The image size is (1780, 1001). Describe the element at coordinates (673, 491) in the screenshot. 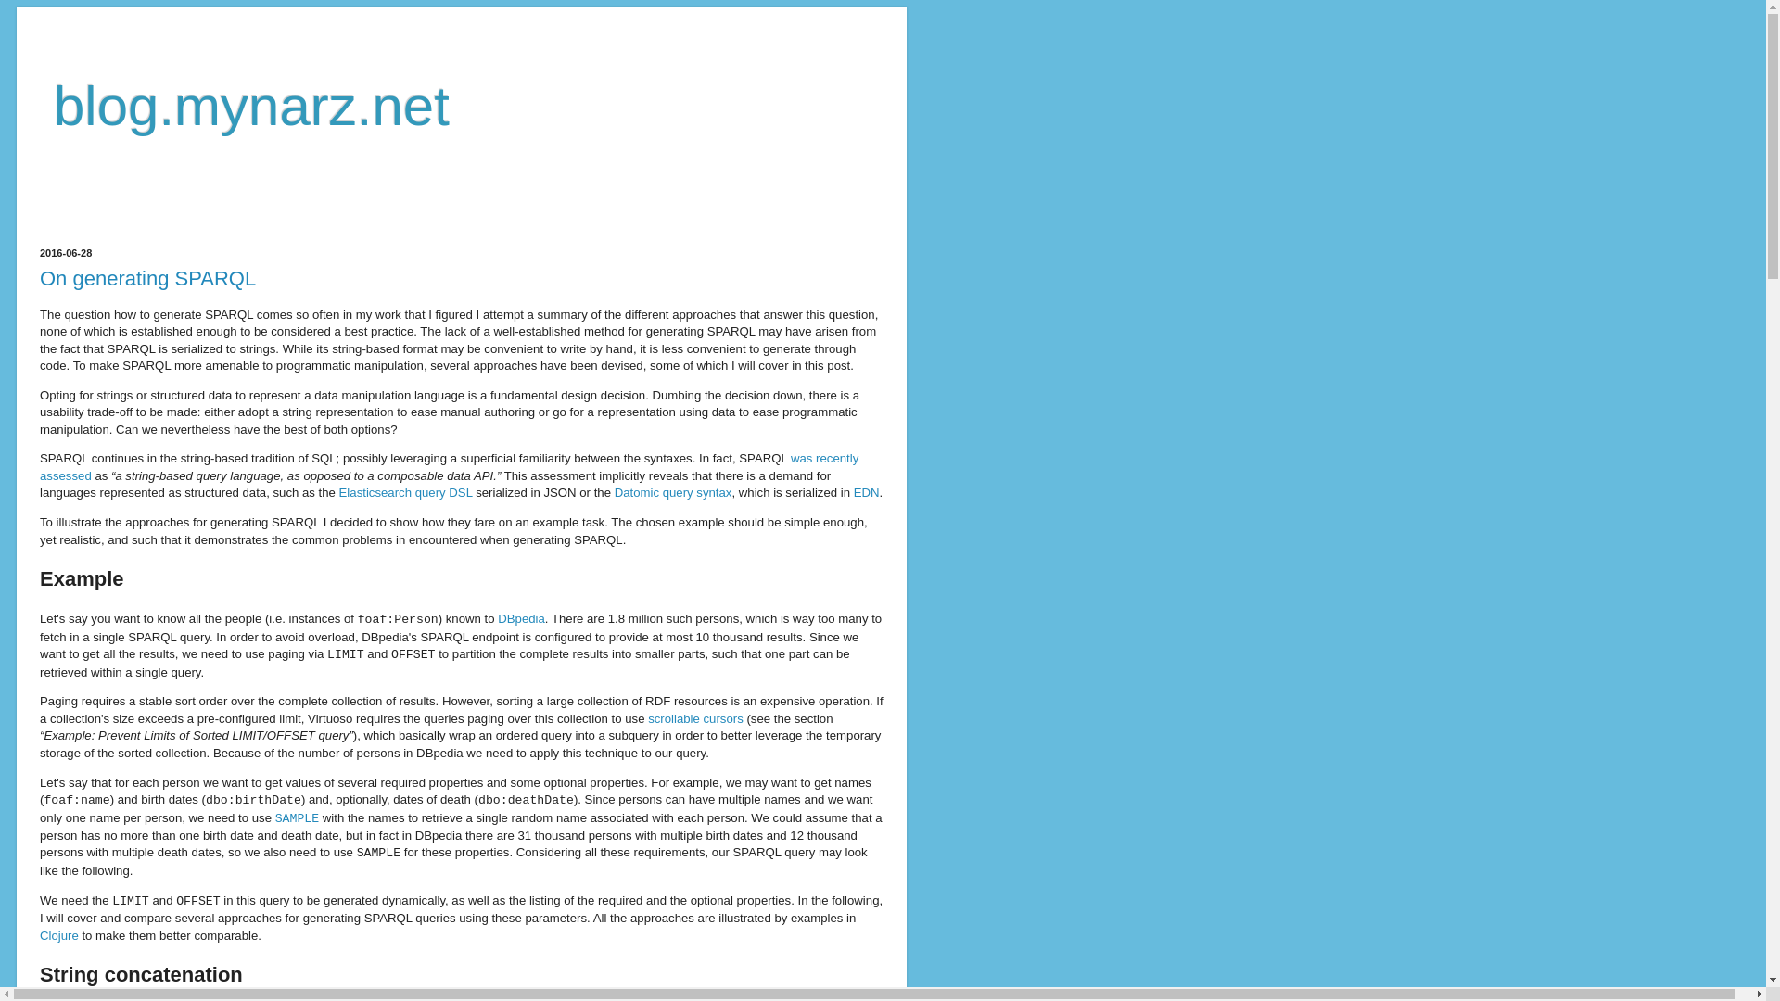

I see `Datomic query syntax` at that location.